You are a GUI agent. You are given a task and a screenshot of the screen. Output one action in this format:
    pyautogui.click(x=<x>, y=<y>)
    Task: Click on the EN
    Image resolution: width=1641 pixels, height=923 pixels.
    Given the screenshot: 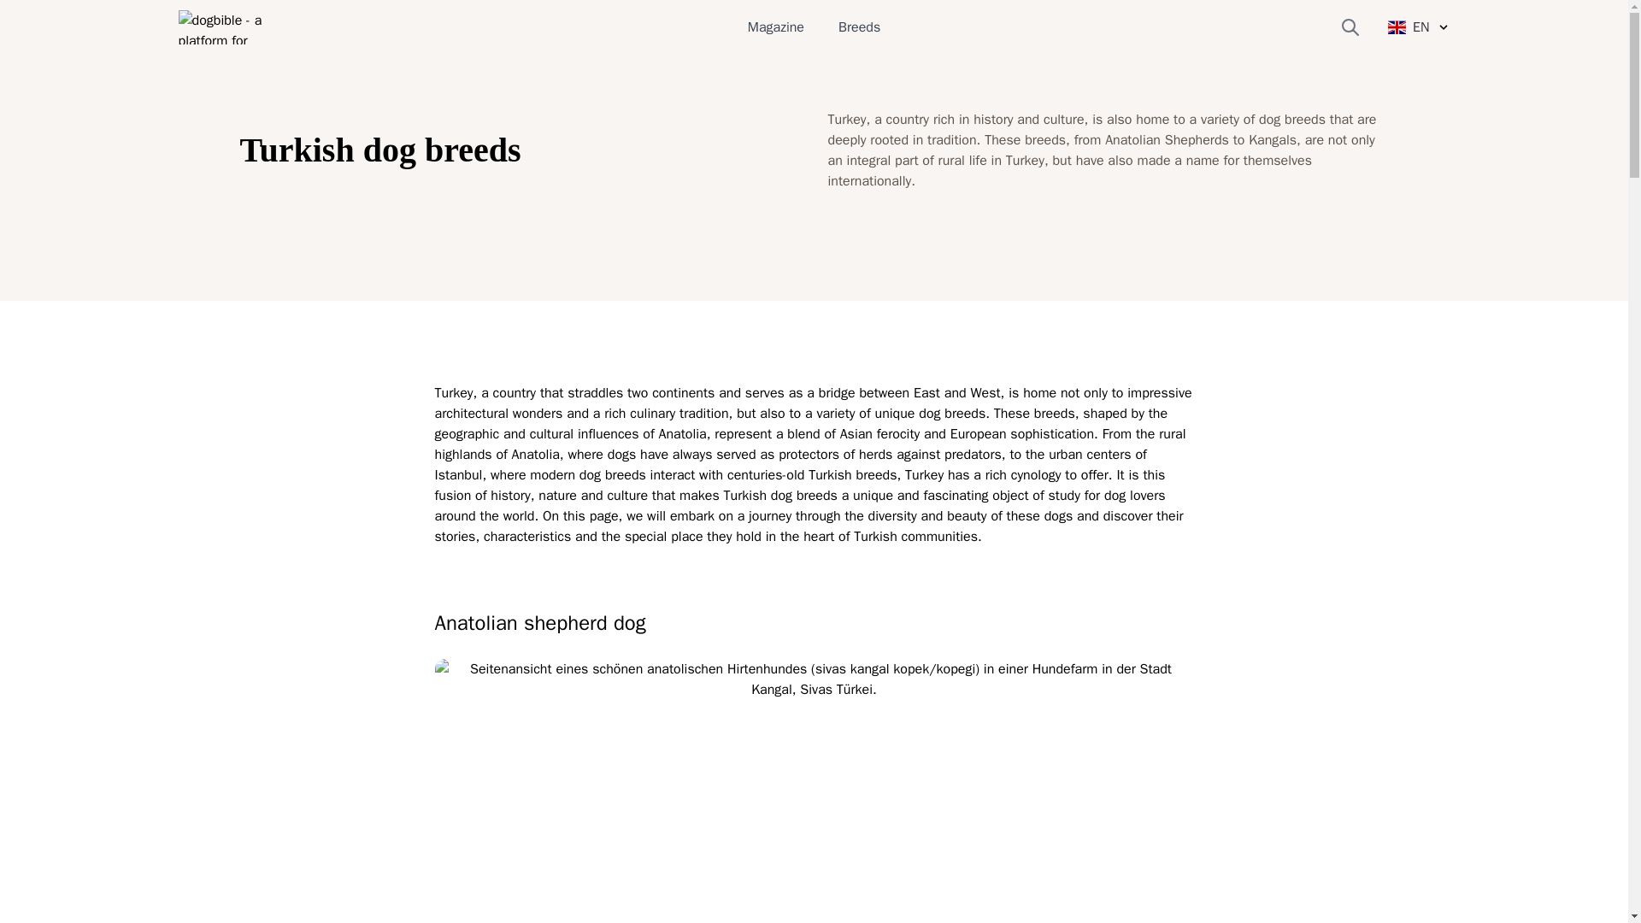 What is the action you would take?
    pyautogui.click(x=1419, y=26)
    